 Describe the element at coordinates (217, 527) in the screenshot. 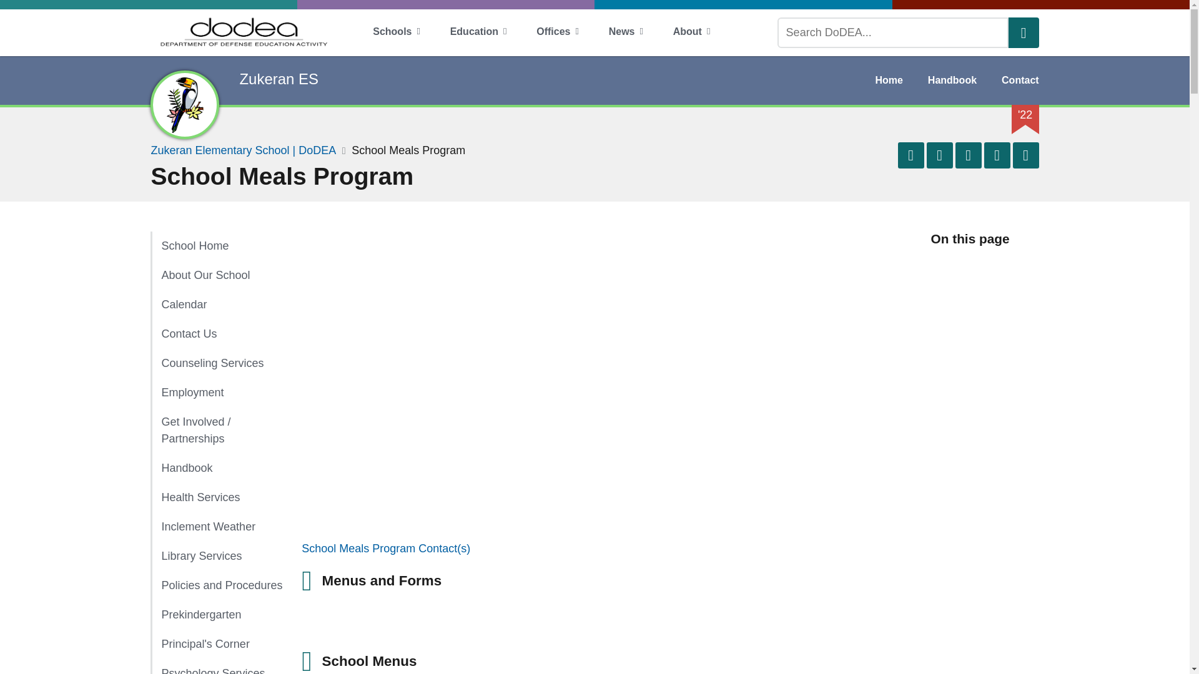

I see `Inclement Weather` at that location.